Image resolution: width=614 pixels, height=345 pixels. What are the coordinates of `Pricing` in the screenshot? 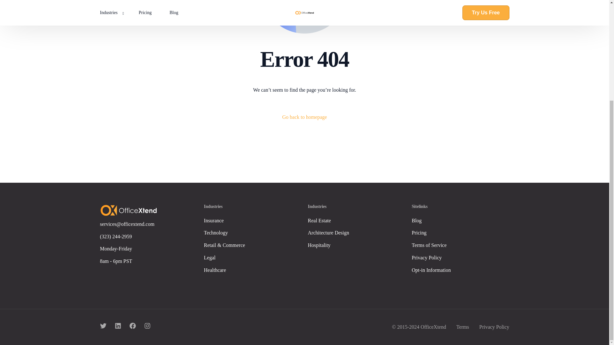 It's located at (460, 233).